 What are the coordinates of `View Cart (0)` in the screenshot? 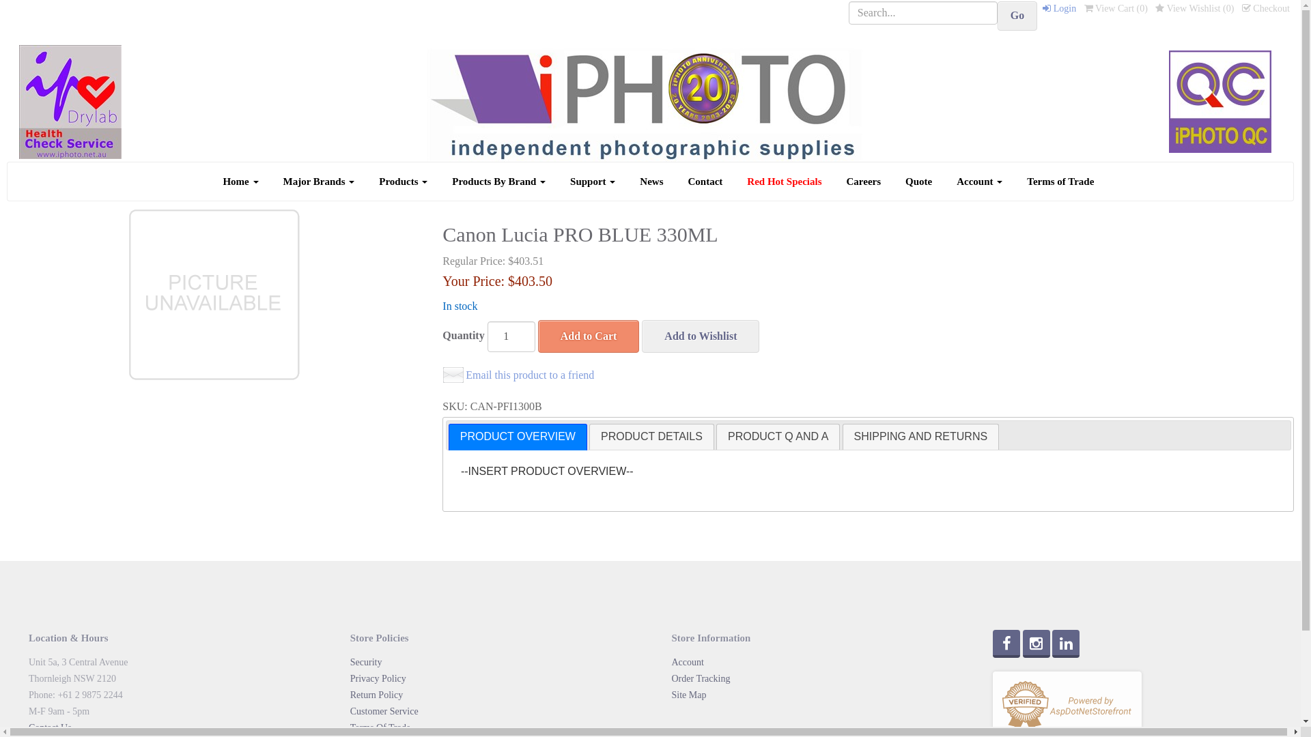 It's located at (1116, 8).